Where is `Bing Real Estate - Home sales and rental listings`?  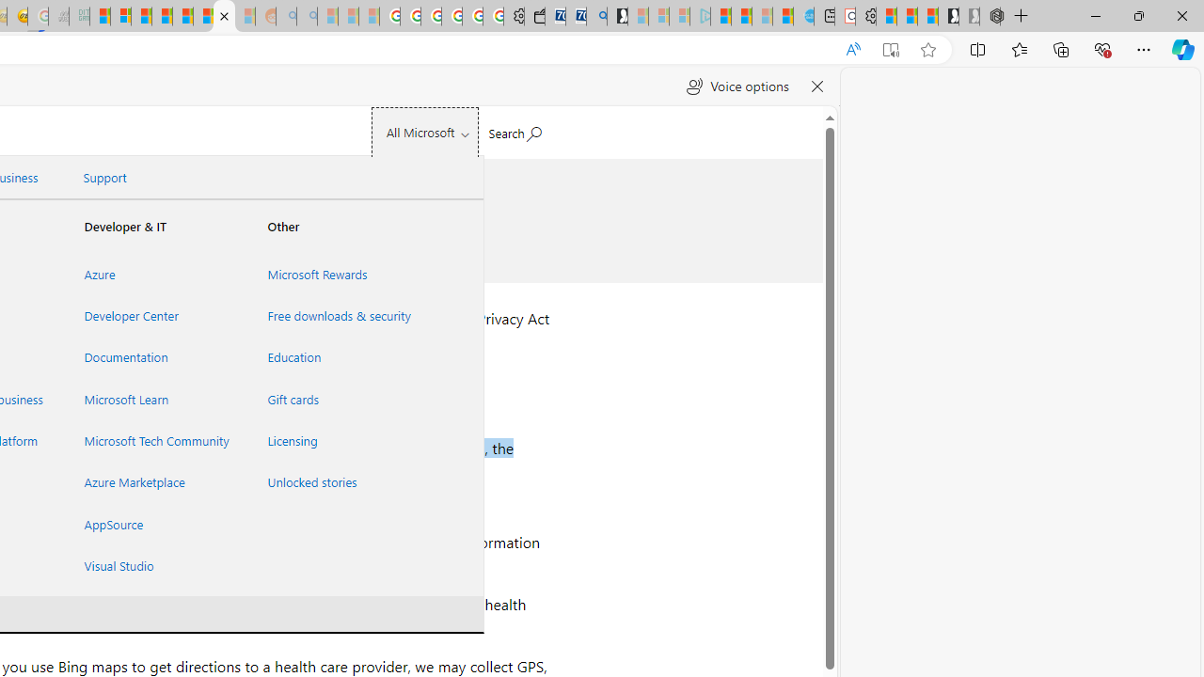
Bing Real Estate - Home sales and rental listings is located at coordinates (596, 17).